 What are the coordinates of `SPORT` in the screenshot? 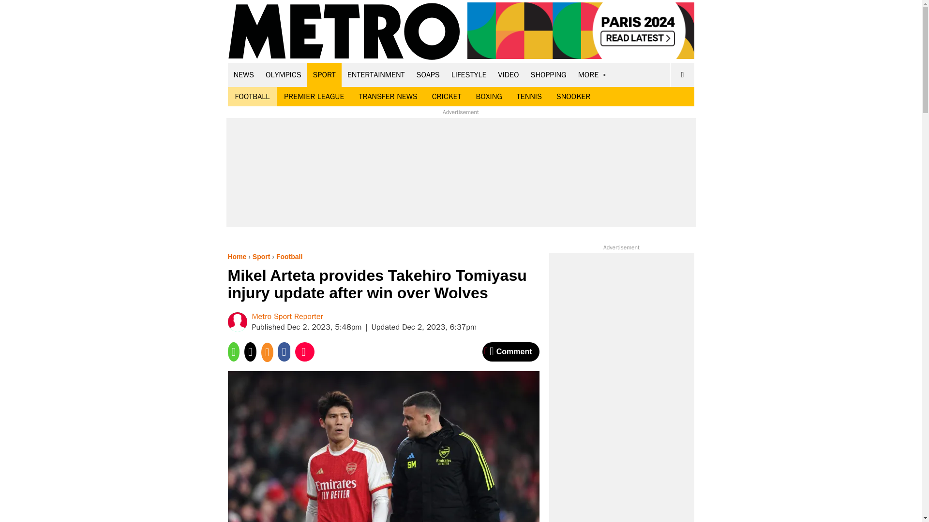 It's located at (324, 74).